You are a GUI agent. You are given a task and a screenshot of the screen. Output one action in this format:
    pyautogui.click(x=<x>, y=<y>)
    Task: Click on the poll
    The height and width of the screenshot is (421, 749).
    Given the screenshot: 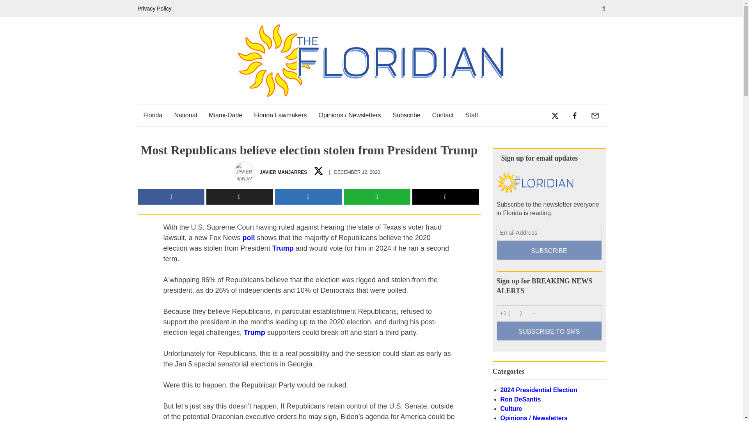 What is the action you would take?
    pyautogui.click(x=249, y=238)
    